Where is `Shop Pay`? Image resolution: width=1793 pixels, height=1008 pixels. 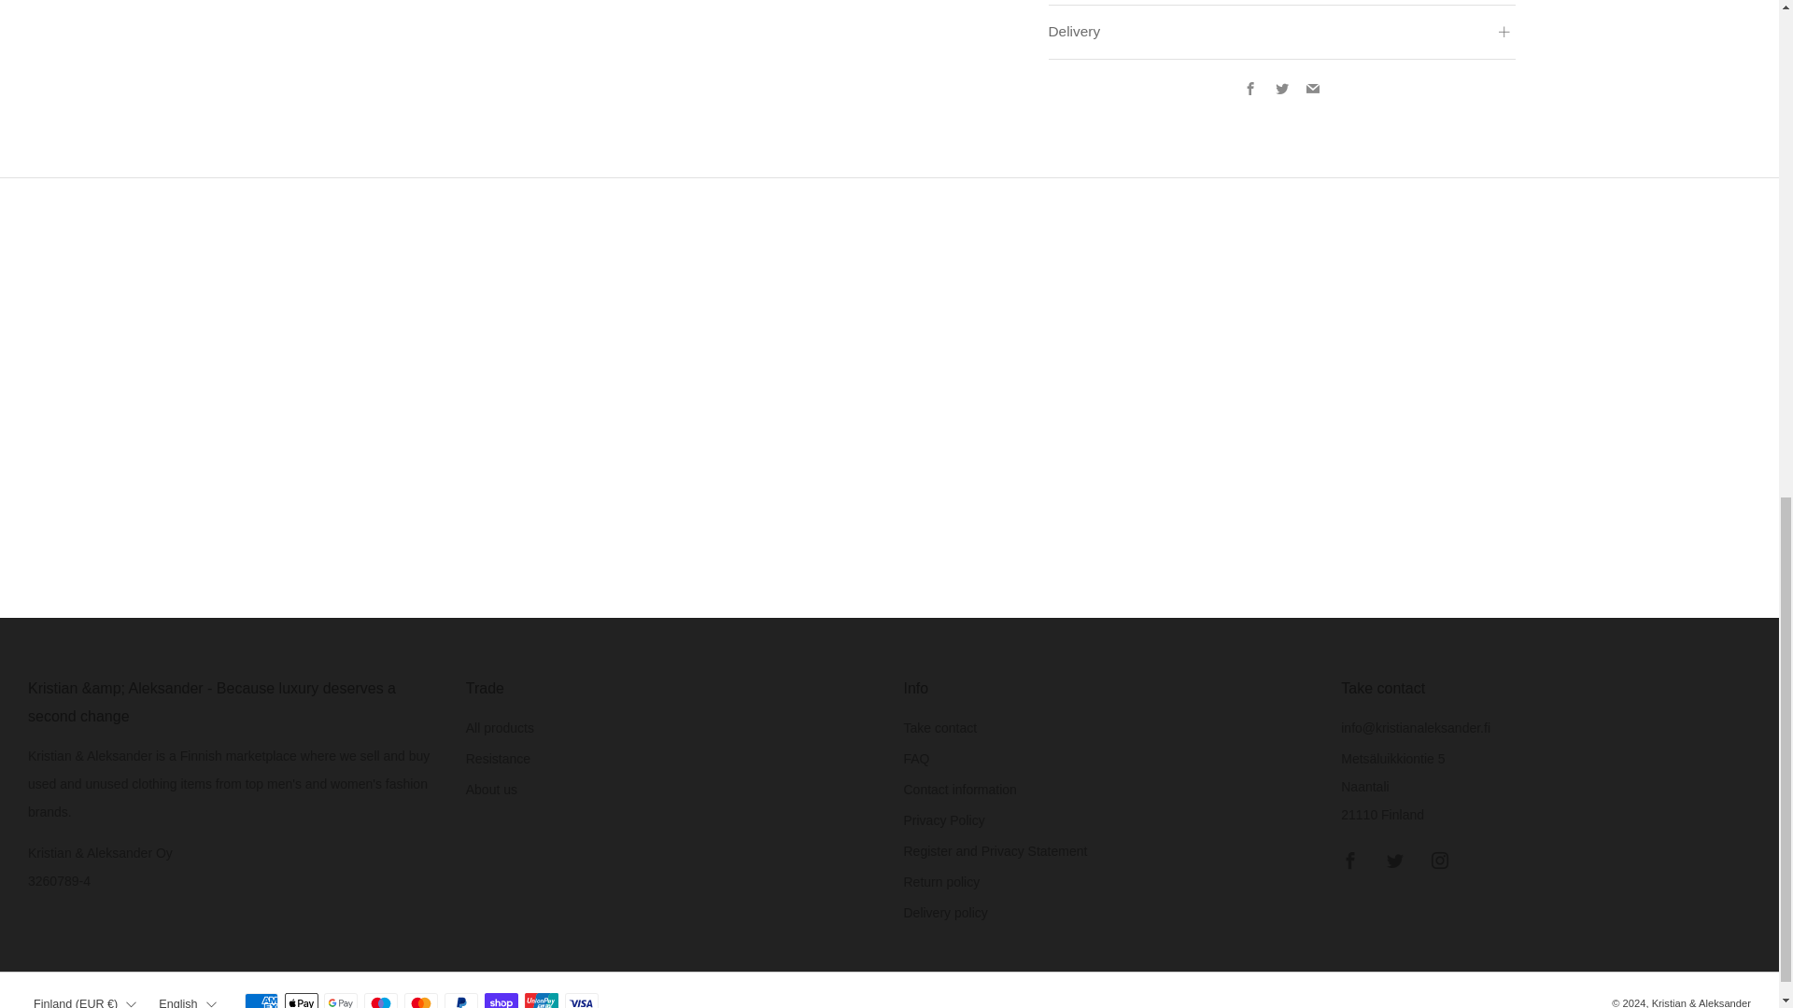
Shop Pay is located at coordinates (501, 996).